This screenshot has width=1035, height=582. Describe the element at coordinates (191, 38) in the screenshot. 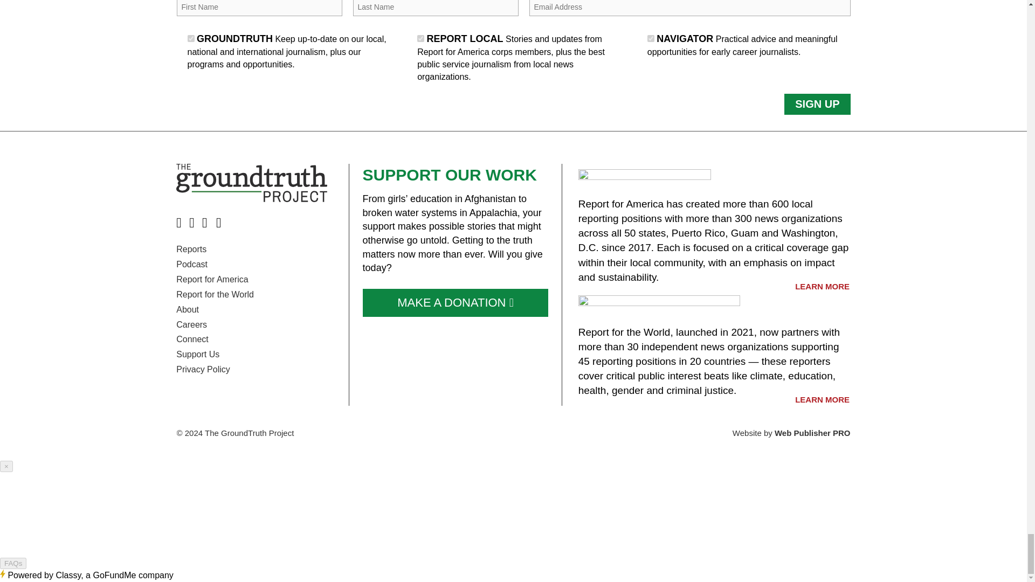

I see `9afb6f4318` at that location.